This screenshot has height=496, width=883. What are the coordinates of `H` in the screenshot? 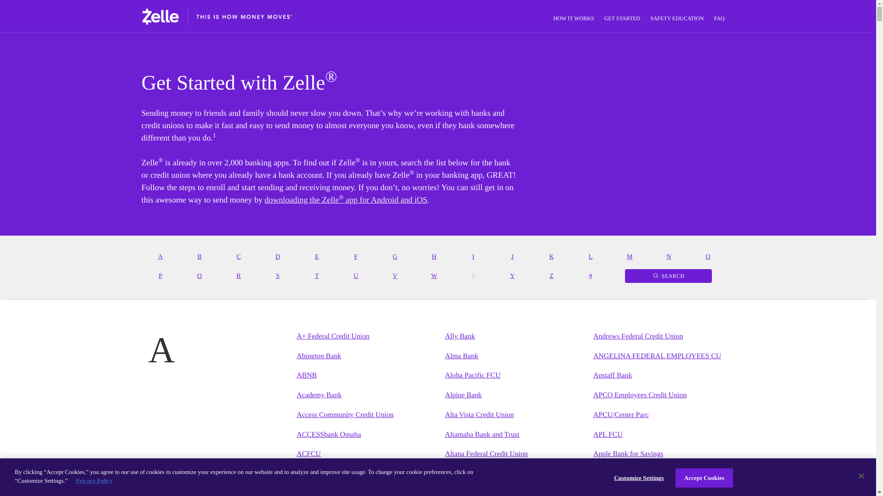 It's located at (434, 257).